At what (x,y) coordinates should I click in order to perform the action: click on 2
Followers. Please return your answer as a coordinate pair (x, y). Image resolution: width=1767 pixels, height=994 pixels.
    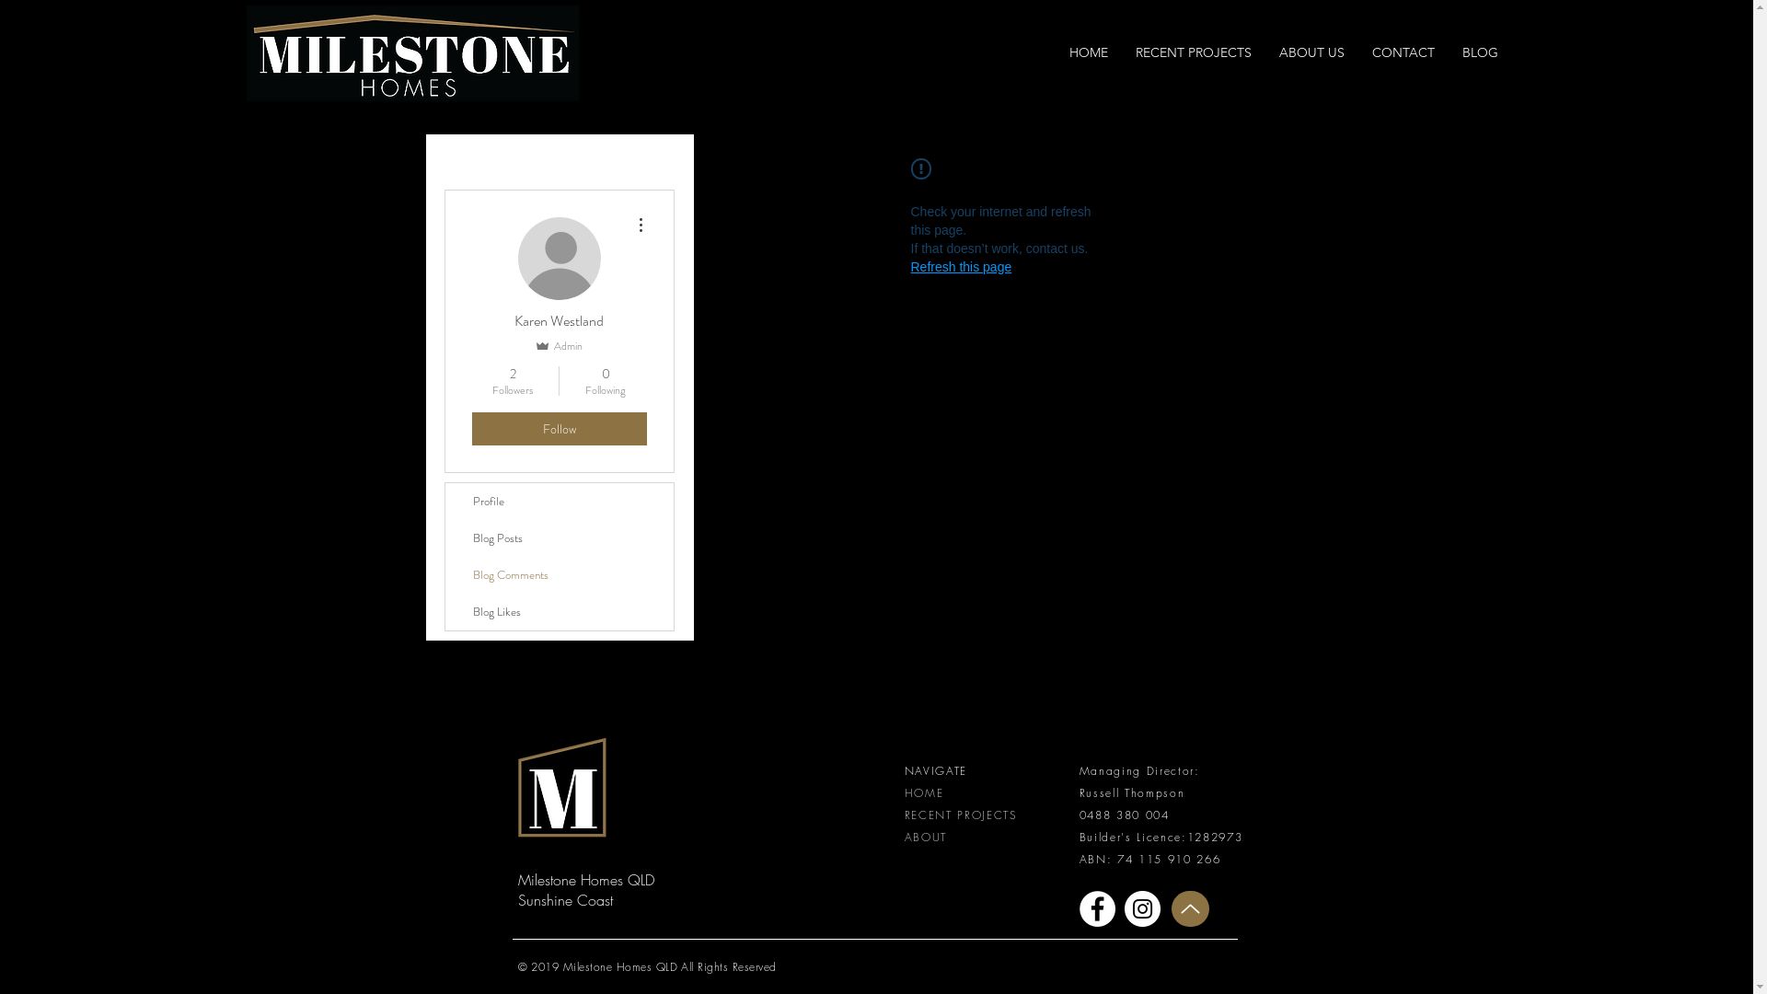
    Looking at the image, I should click on (512, 381).